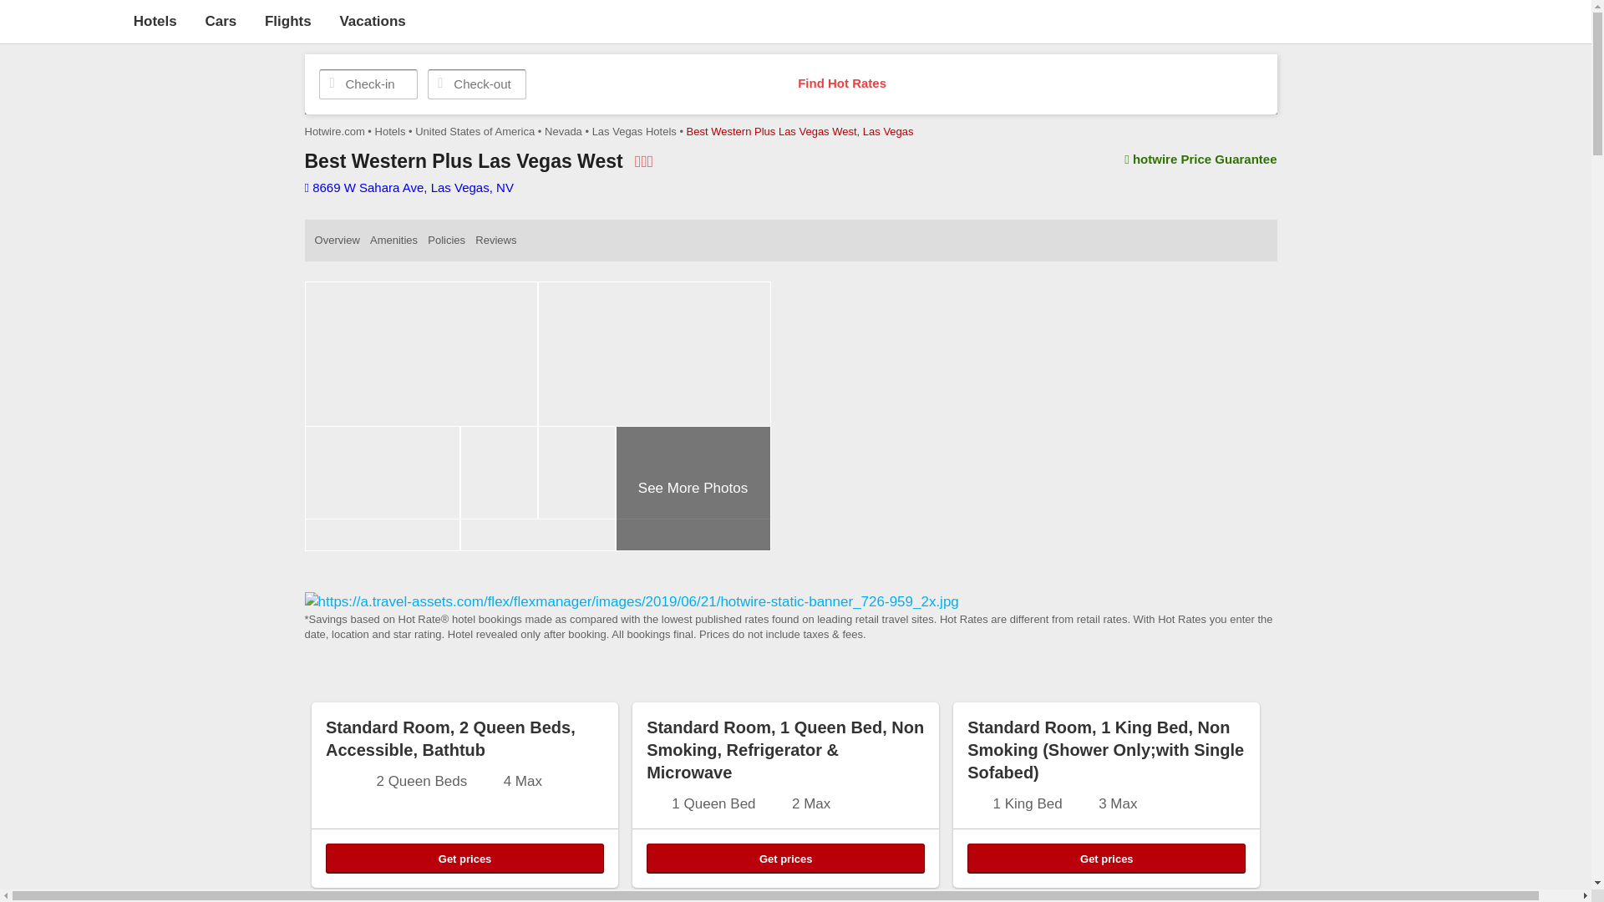  I want to click on Vacations, so click(372, 21).